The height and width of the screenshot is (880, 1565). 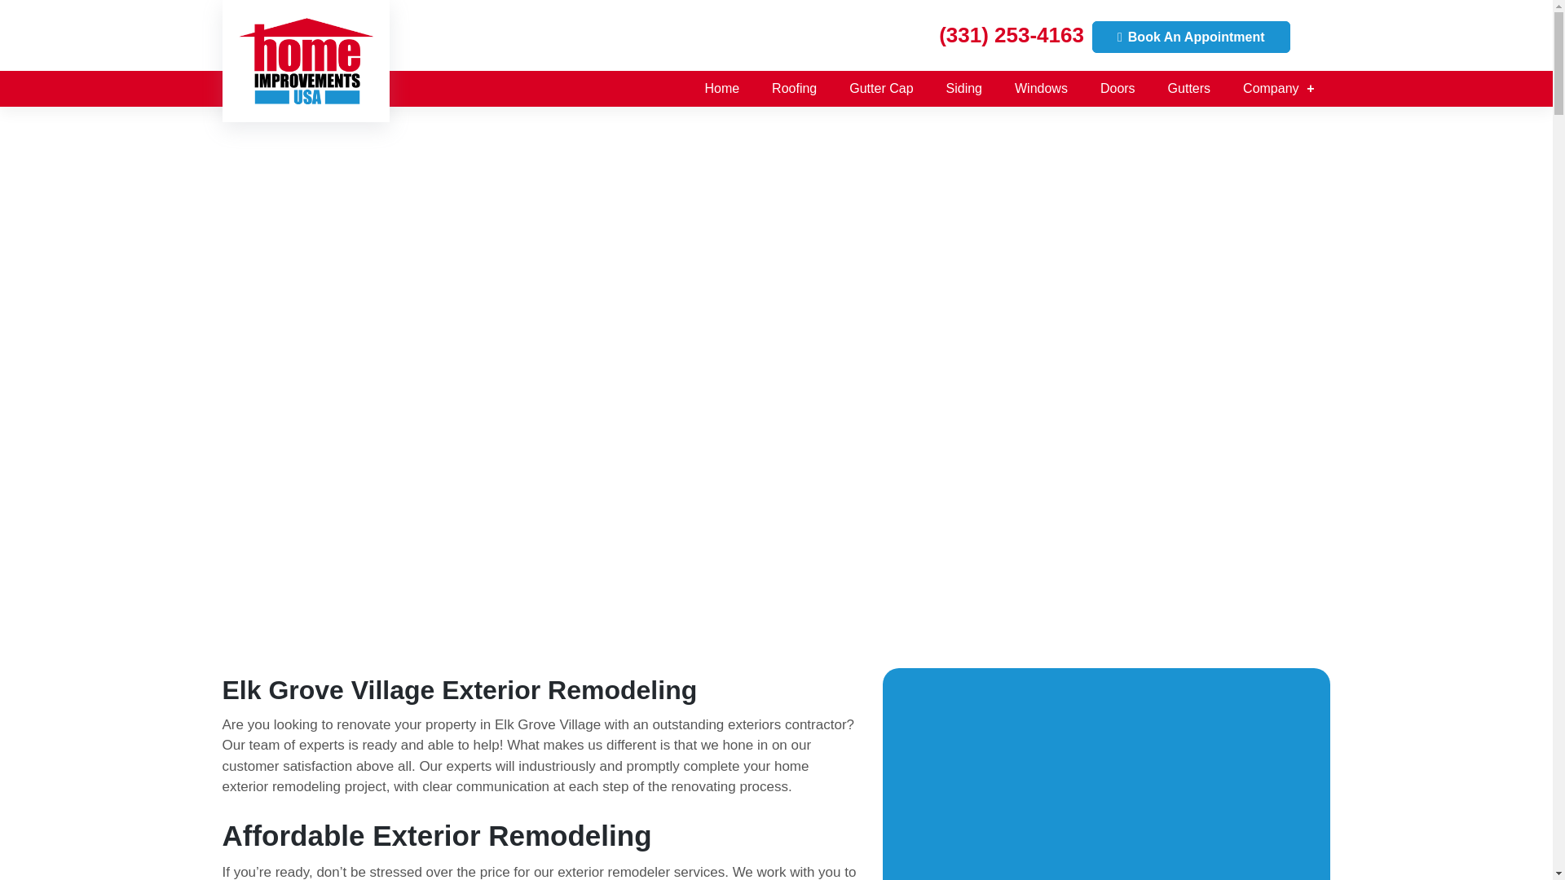 What do you see at coordinates (1118, 88) in the screenshot?
I see `Doors` at bounding box center [1118, 88].